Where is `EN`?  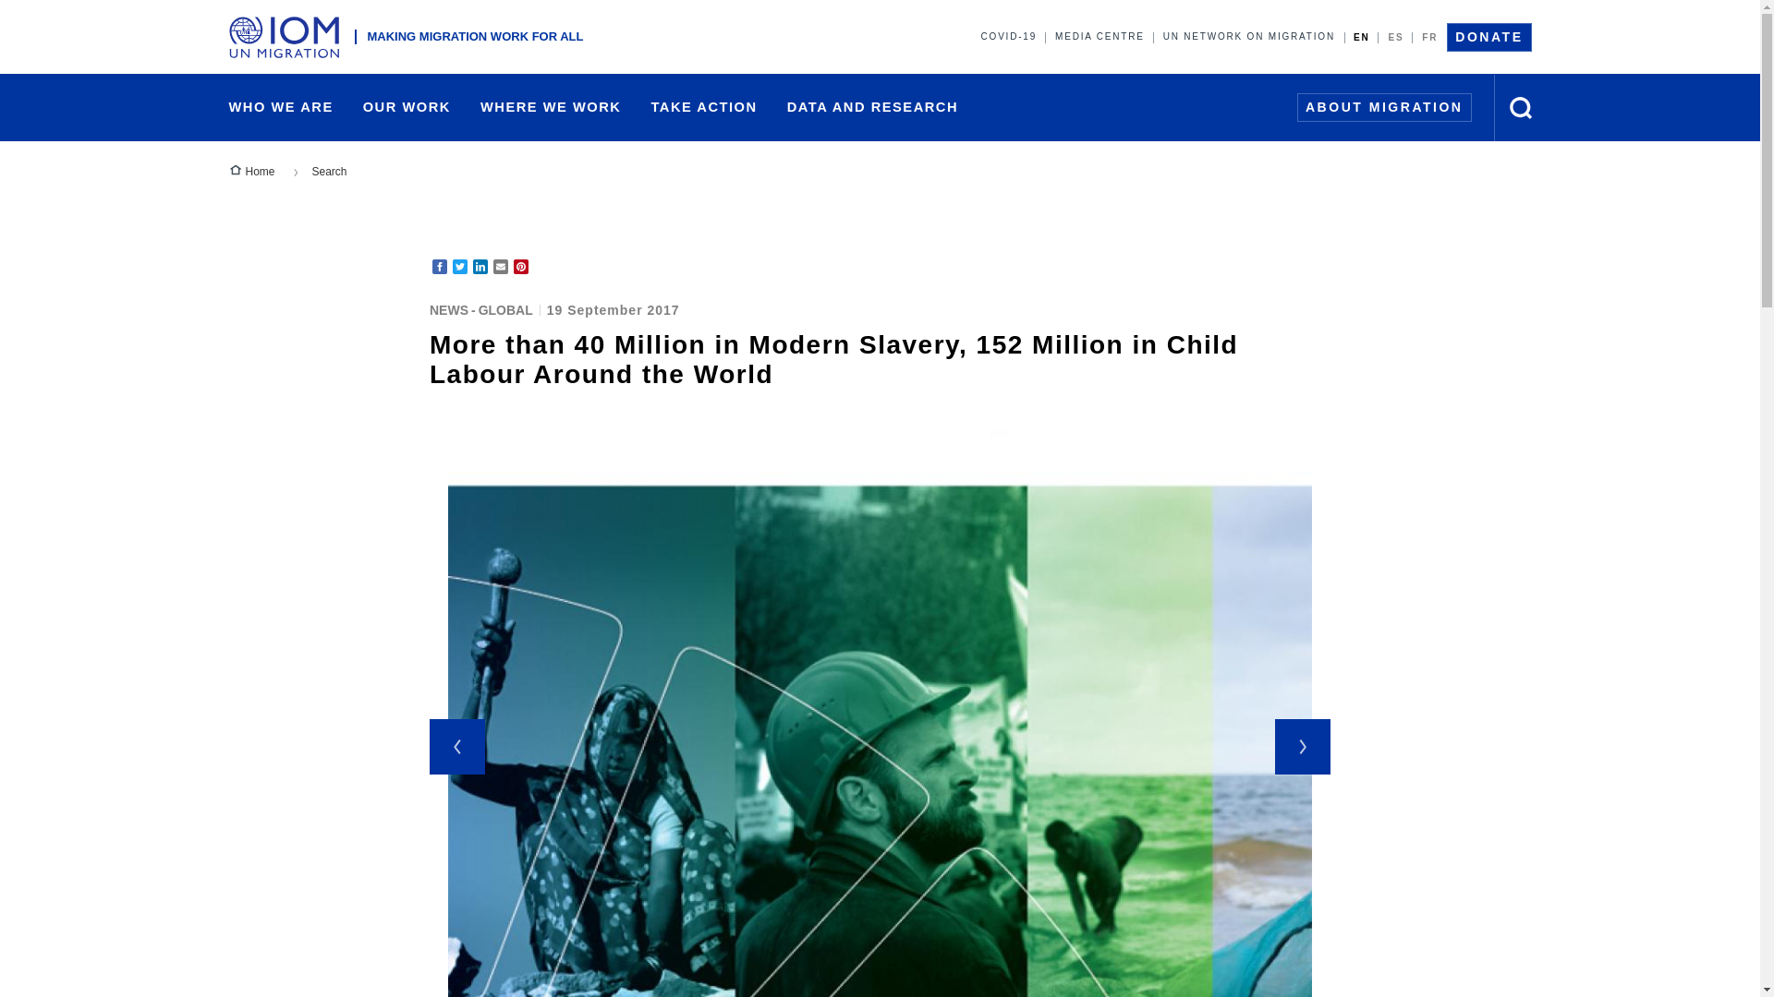
EN is located at coordinates (1362, 37).